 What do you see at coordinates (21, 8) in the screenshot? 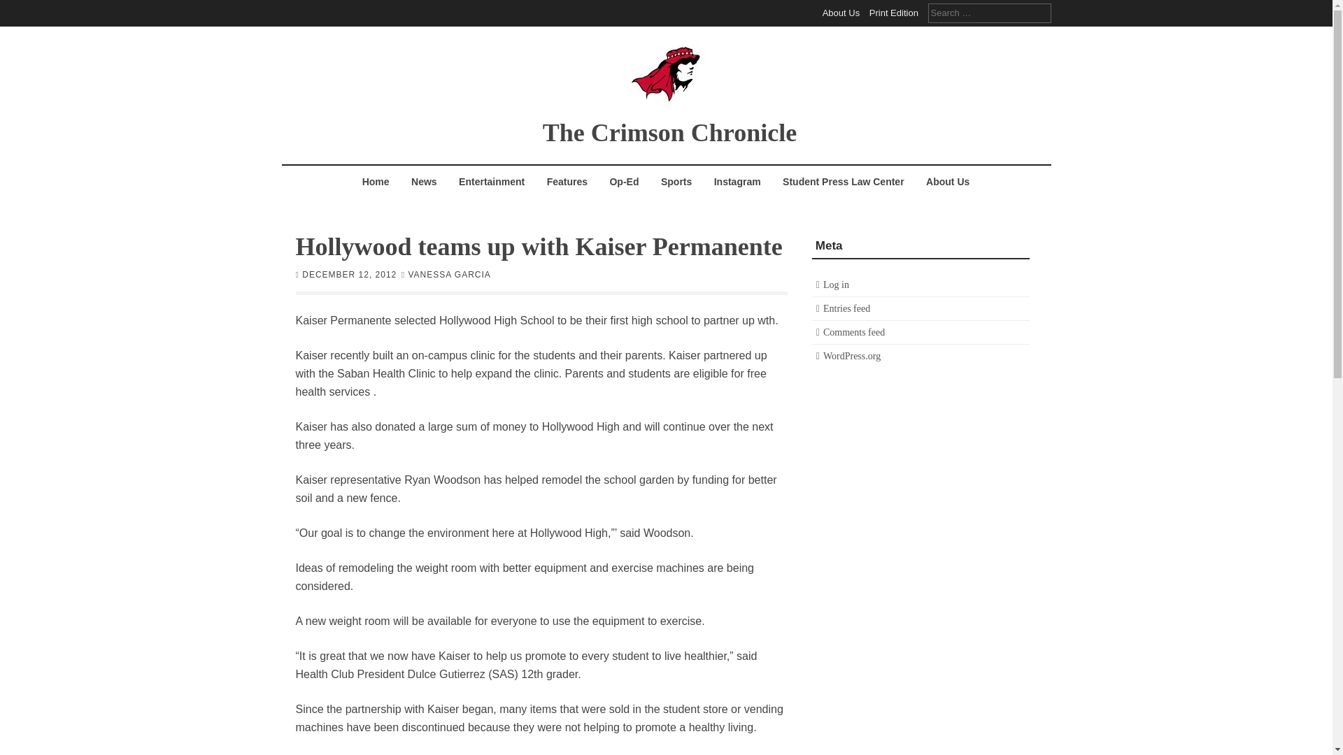
I see `Search` at bounding box center [21, 8].